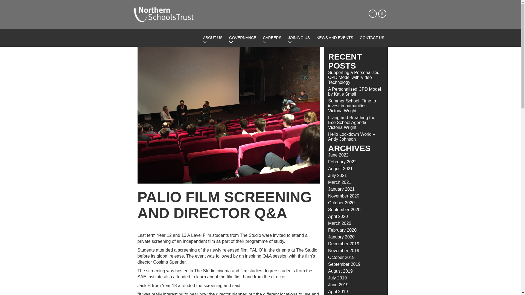  Describe the element at coordinates (354, 92) in the screenshot. I see `A Personalised CPD Model by Katie Small` at that location.